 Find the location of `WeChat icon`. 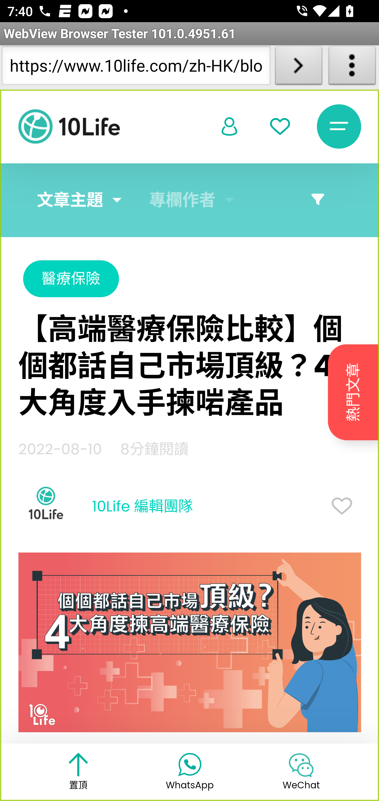

WeChat icon is located at coordinates (301, 765).